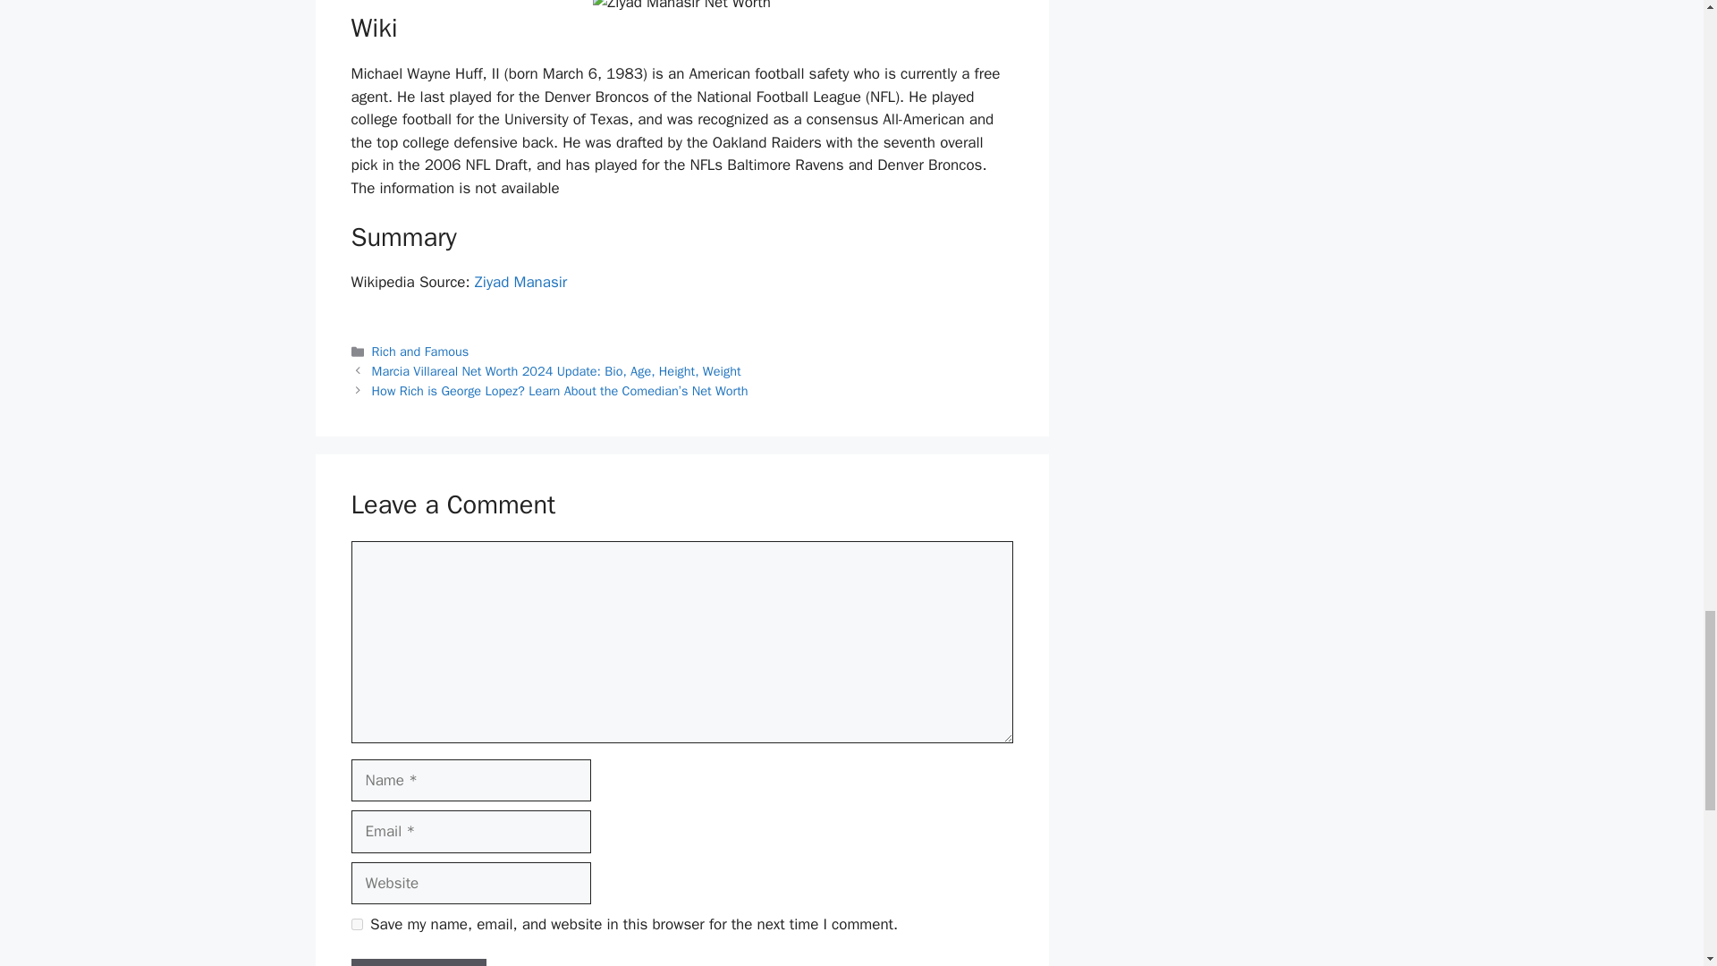 Image resolution: width=1717 pixels, height=966 pixels. What do you see at coordinates (420, 351) in the screenshot?
I see `Rich and Famous` at bounding box center [420, 351].